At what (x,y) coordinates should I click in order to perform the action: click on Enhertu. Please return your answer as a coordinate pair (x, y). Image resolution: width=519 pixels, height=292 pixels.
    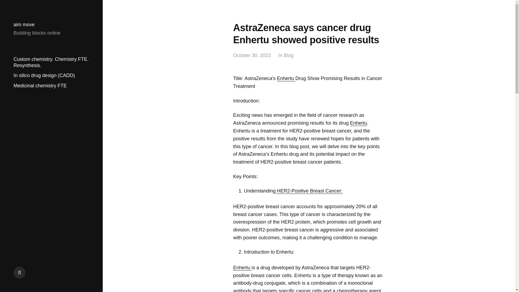
    Looking at the image, I should click on (358, 123).